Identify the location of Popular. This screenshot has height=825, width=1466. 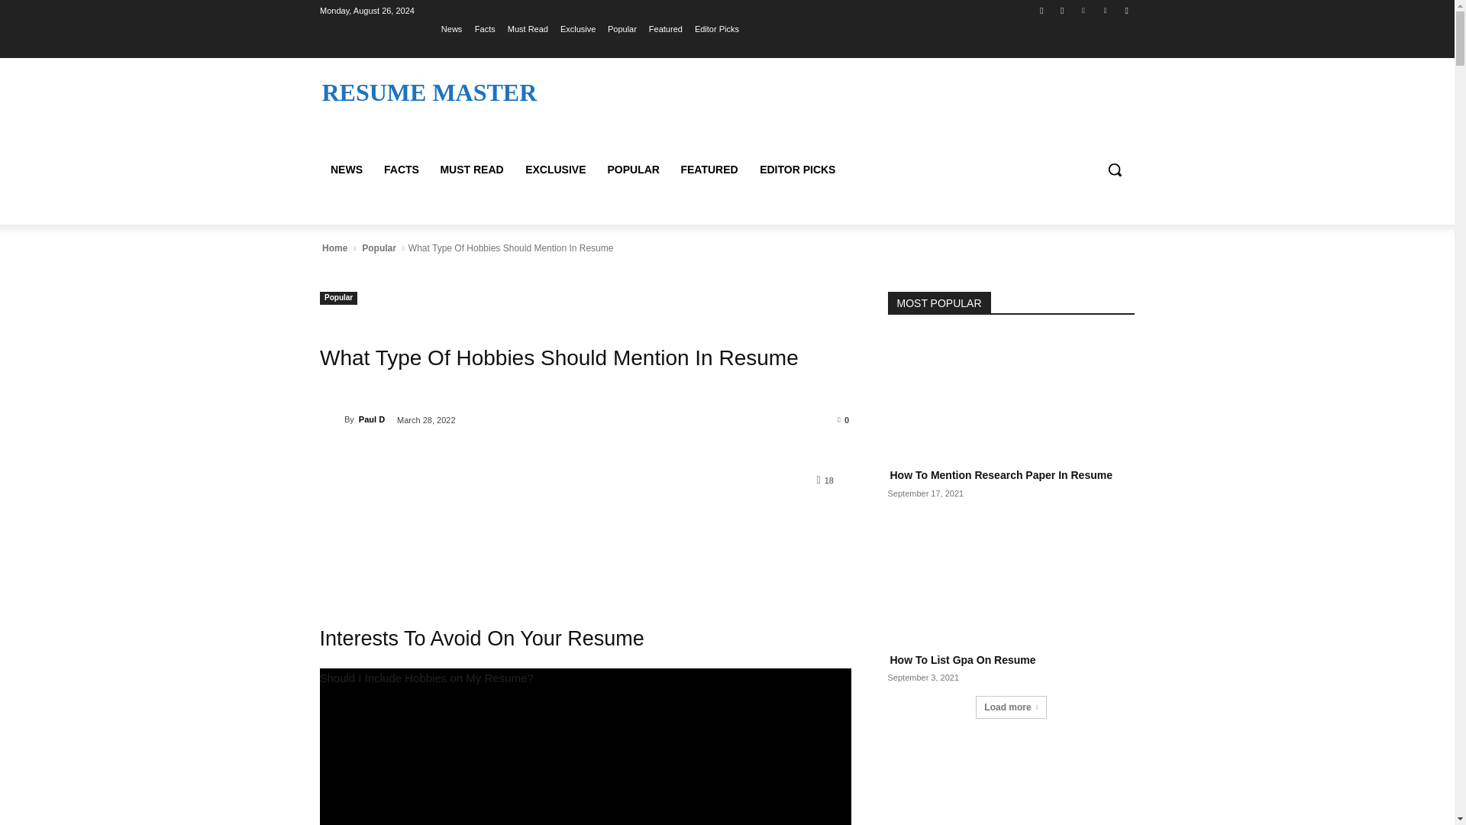
(622, 28).